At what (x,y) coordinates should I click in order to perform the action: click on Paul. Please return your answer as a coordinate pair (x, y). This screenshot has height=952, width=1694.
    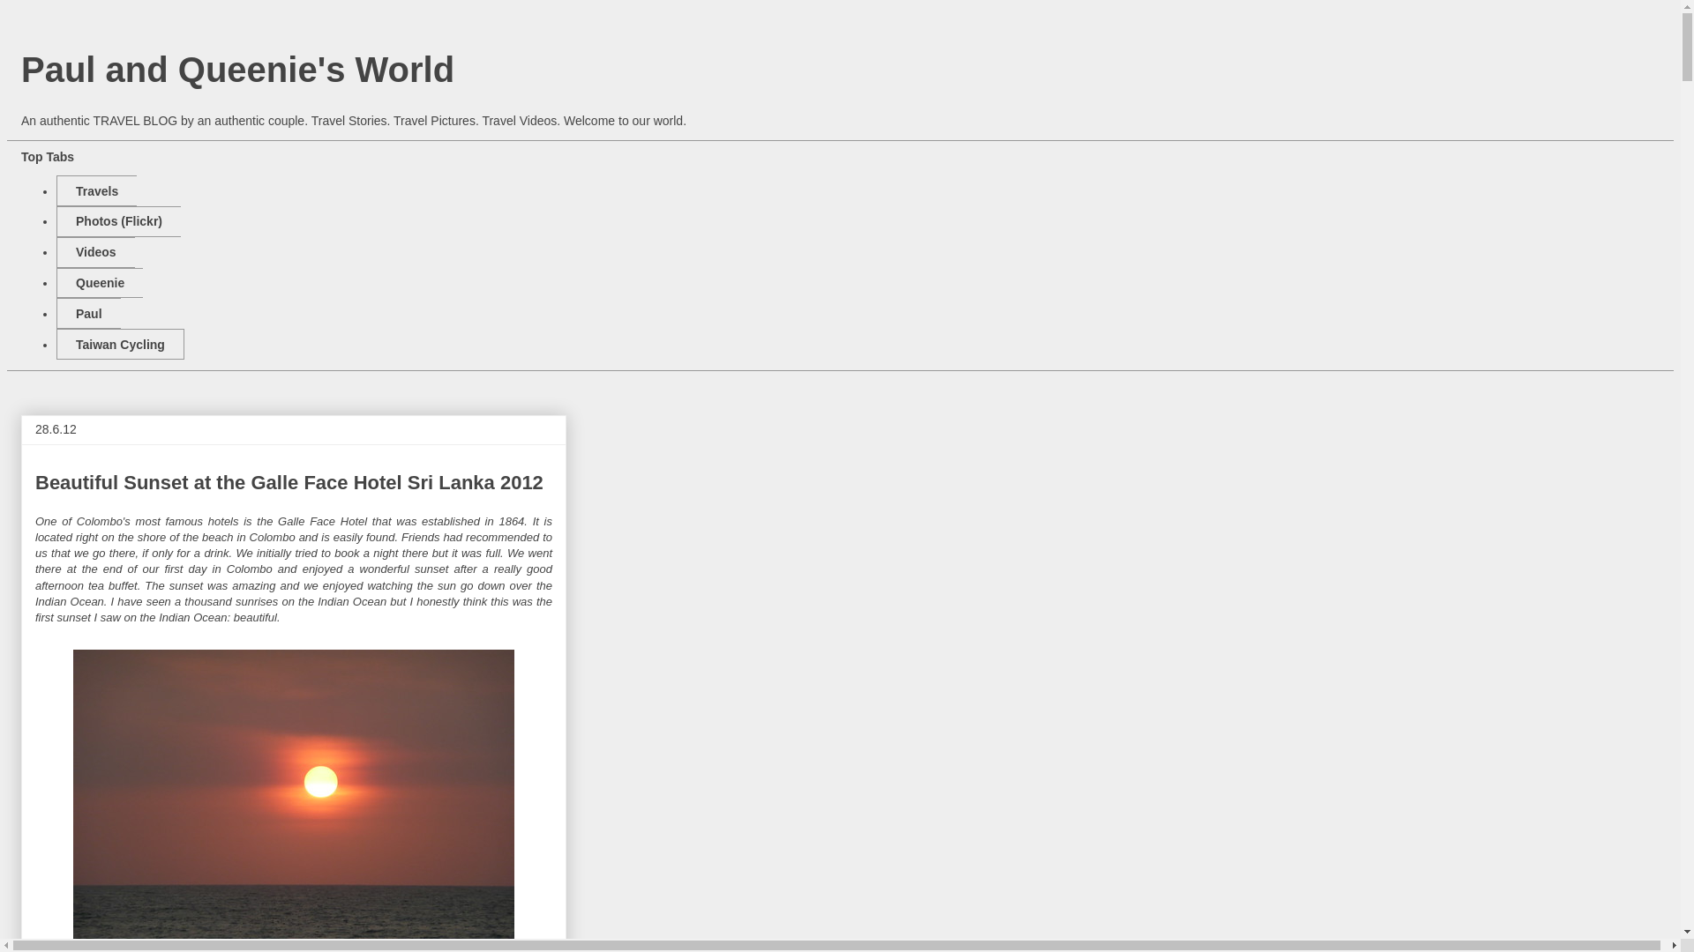
    Looking at the image, I should click on (88, 313).